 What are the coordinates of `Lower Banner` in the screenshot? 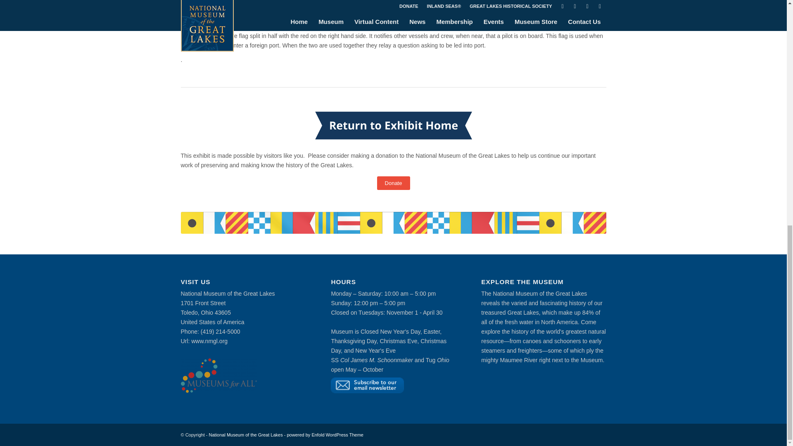 It's located at (393, 223).